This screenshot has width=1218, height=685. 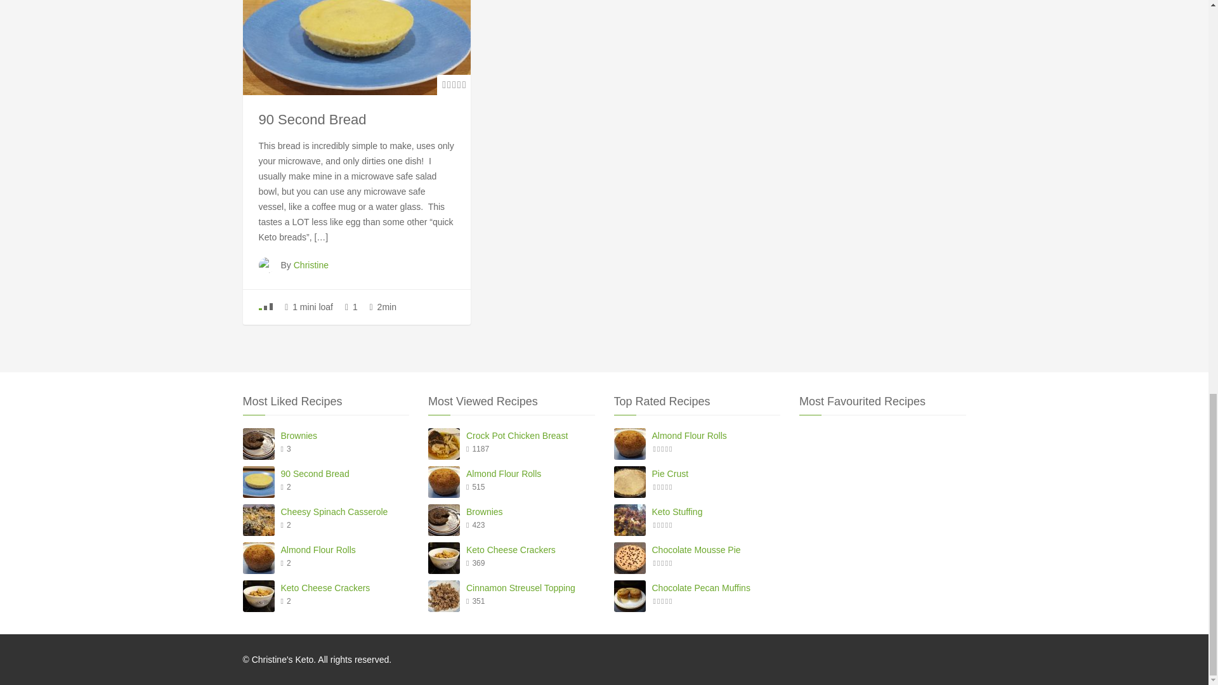 What do you see at coordinates (530, 511) in the screenshot?
I see `Brownies` at bounding box center [530, 511].